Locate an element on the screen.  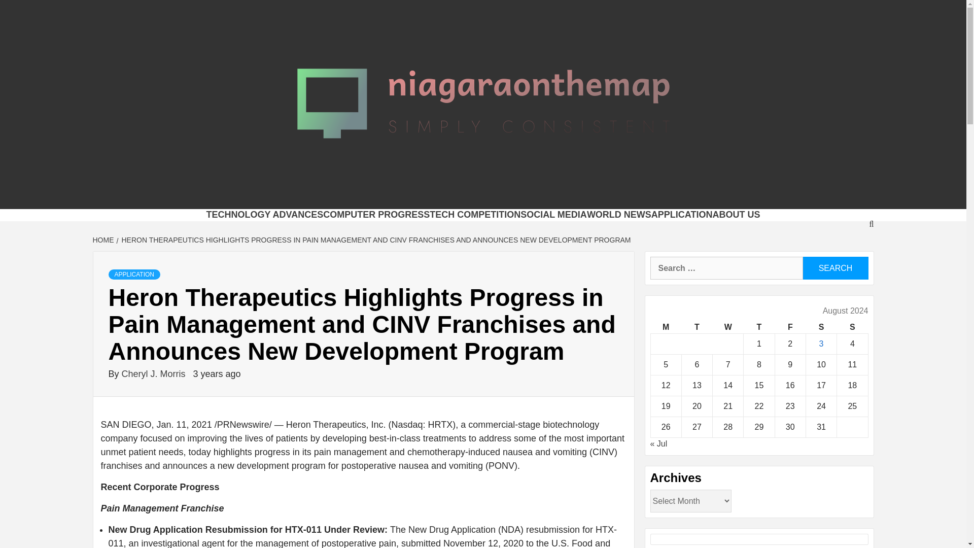
ABOUT US is located at coordinates (737, 214).